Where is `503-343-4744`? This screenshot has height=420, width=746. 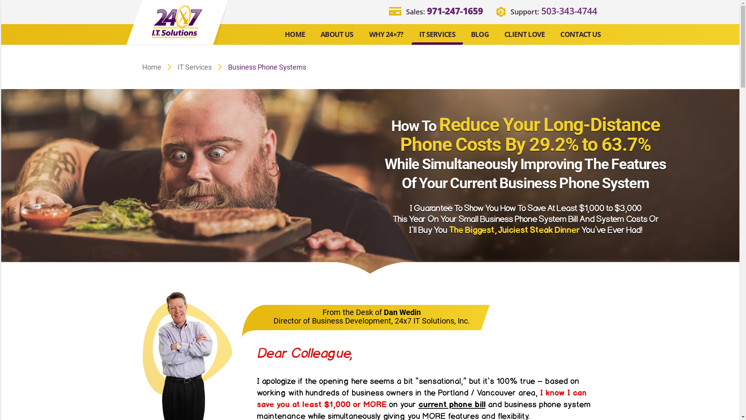 503-343-4744 is located at coordinates (569, 11).